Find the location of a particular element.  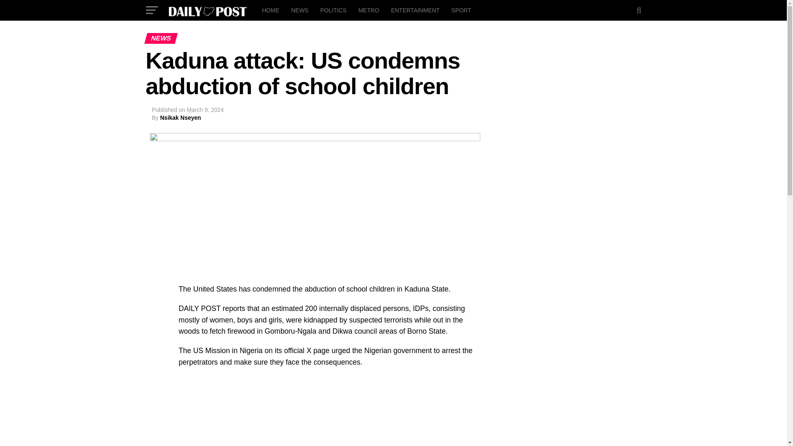

ENTERTAINMENT is located at coordinates (415, 10).